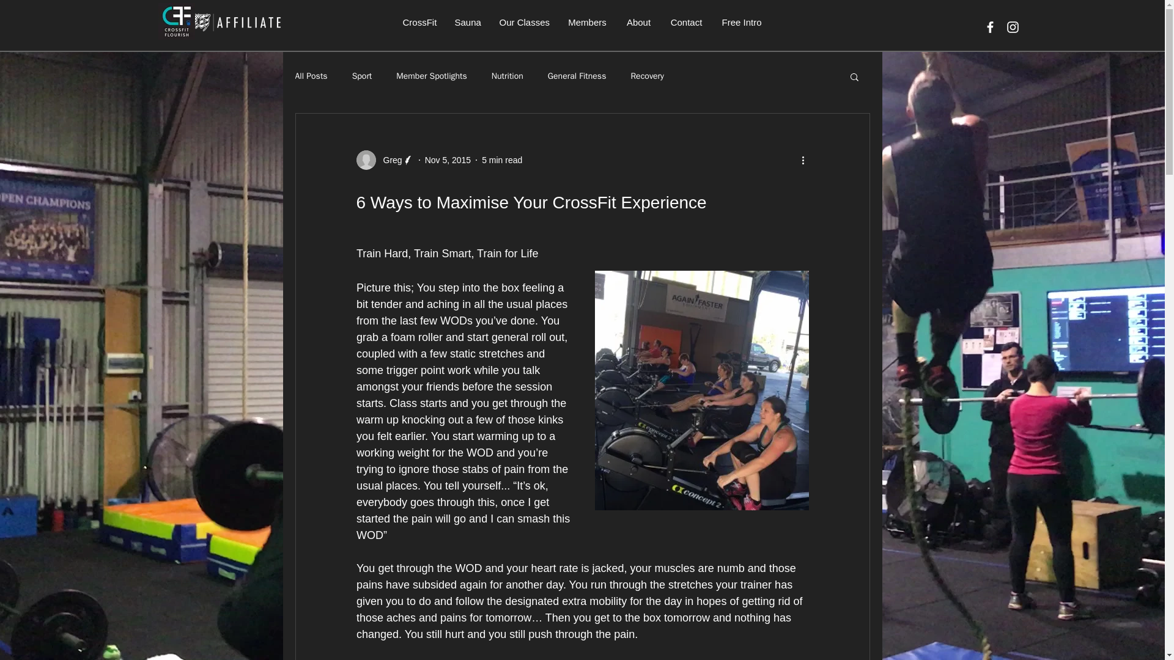  I want to click on Contact, so click(685, 22).